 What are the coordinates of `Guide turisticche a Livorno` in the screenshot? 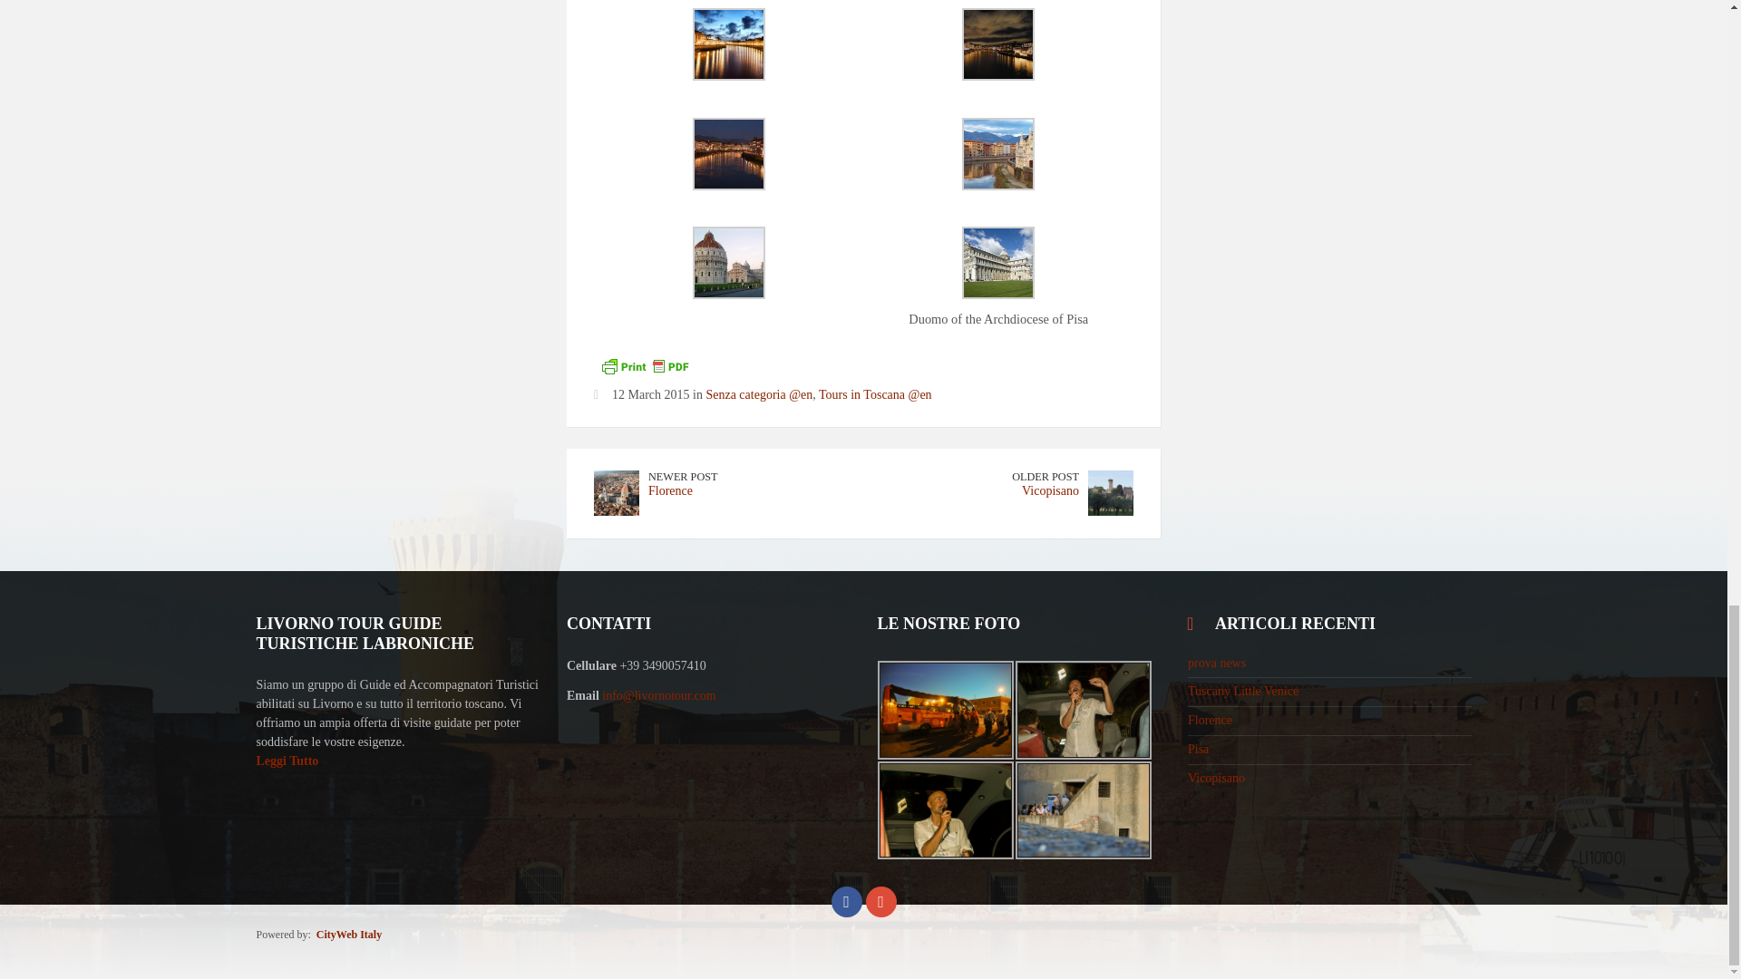 It's located at (287, 760).